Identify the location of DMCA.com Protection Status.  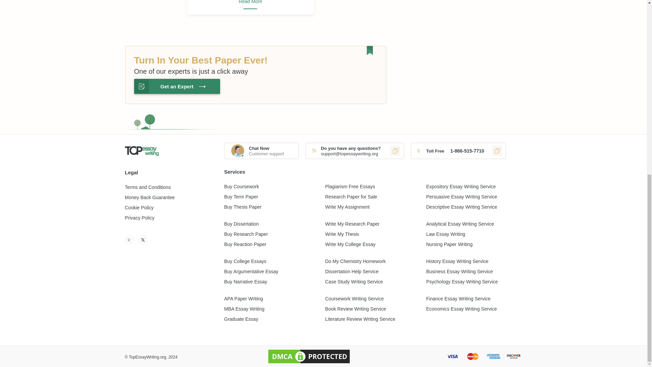
(309, 356).